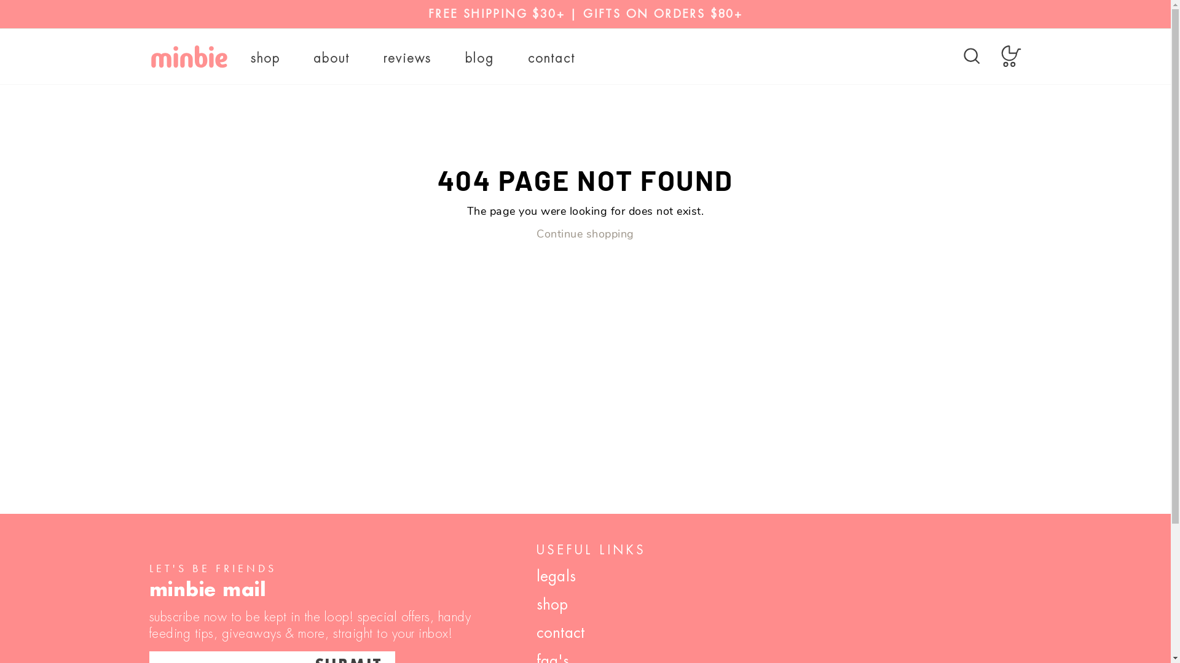 The width and height of the screenshot is (1180, 663). What do you see at coordinates (0, 0) in the screenshot?
I see `Skip to content` at bounding box center [0, 0].